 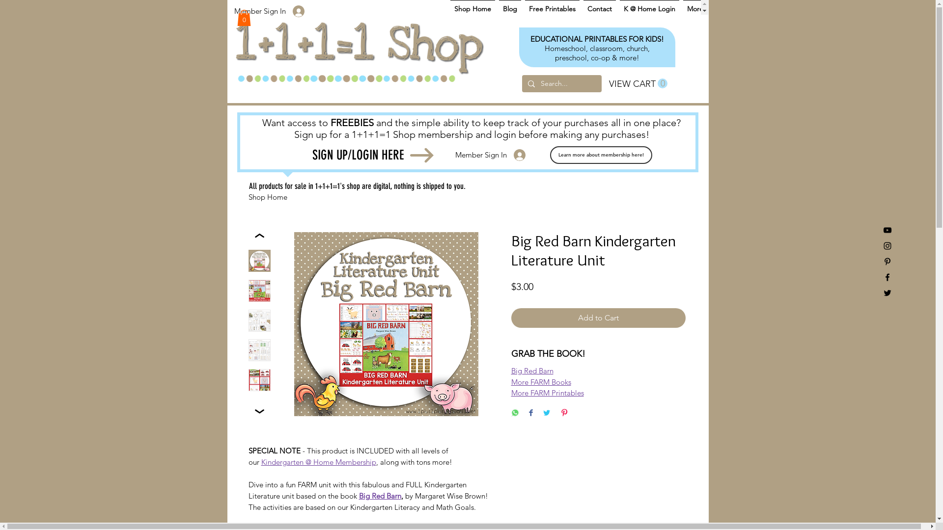 I want to click on 0
VIEW CART, so click(x=638, y=83).